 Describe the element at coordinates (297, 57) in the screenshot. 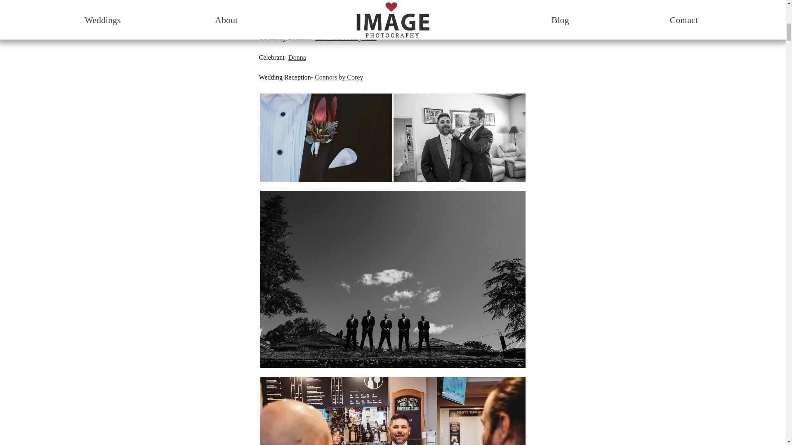

I see `Donna` at that location.